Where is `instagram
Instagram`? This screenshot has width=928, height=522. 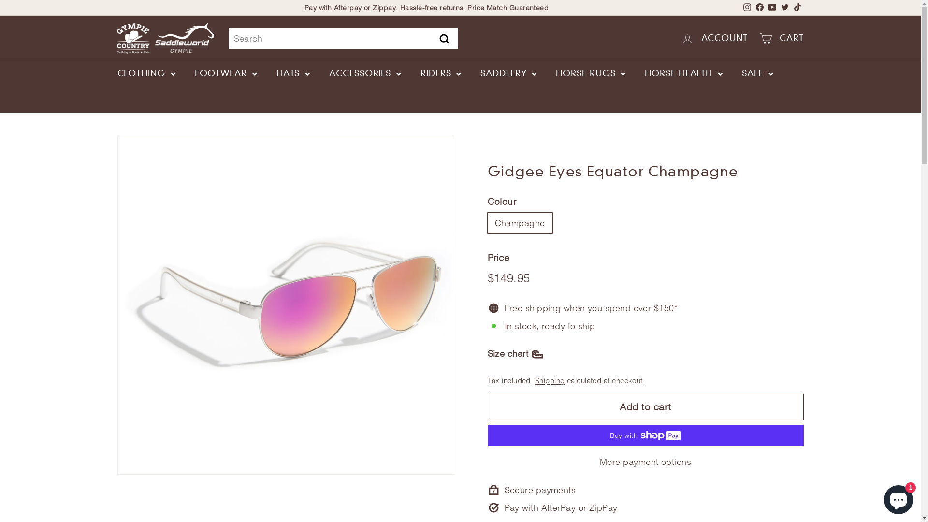
instagram
Instagram is located at coordinates (747, 8).